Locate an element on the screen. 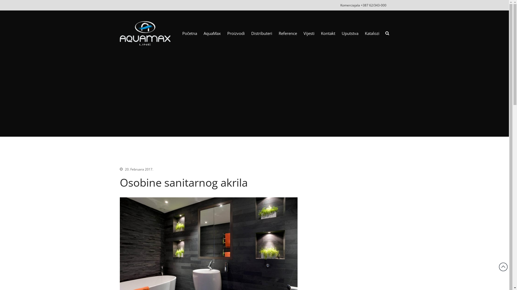 The height and width of the screenshot is (290, 517). Distributeri is located at coordinates (262, 33).